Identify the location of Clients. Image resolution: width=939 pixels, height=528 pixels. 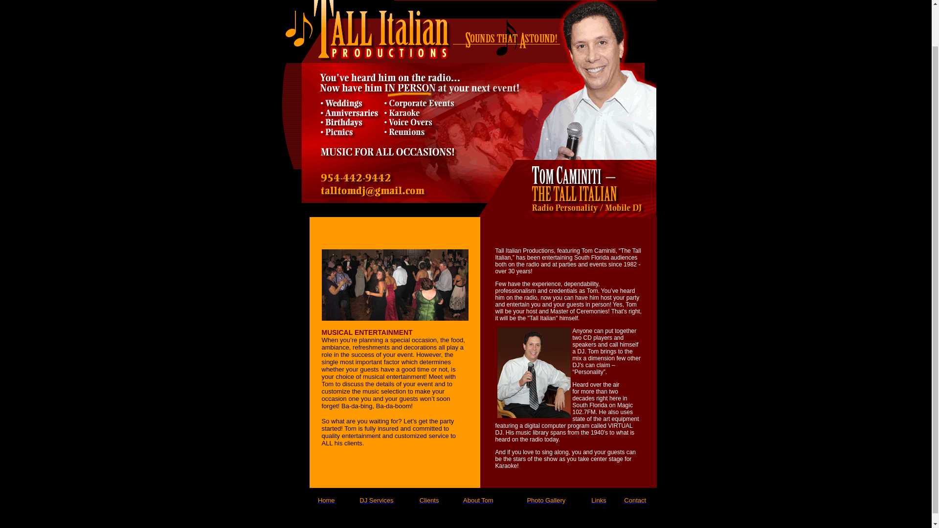
(429, 501).